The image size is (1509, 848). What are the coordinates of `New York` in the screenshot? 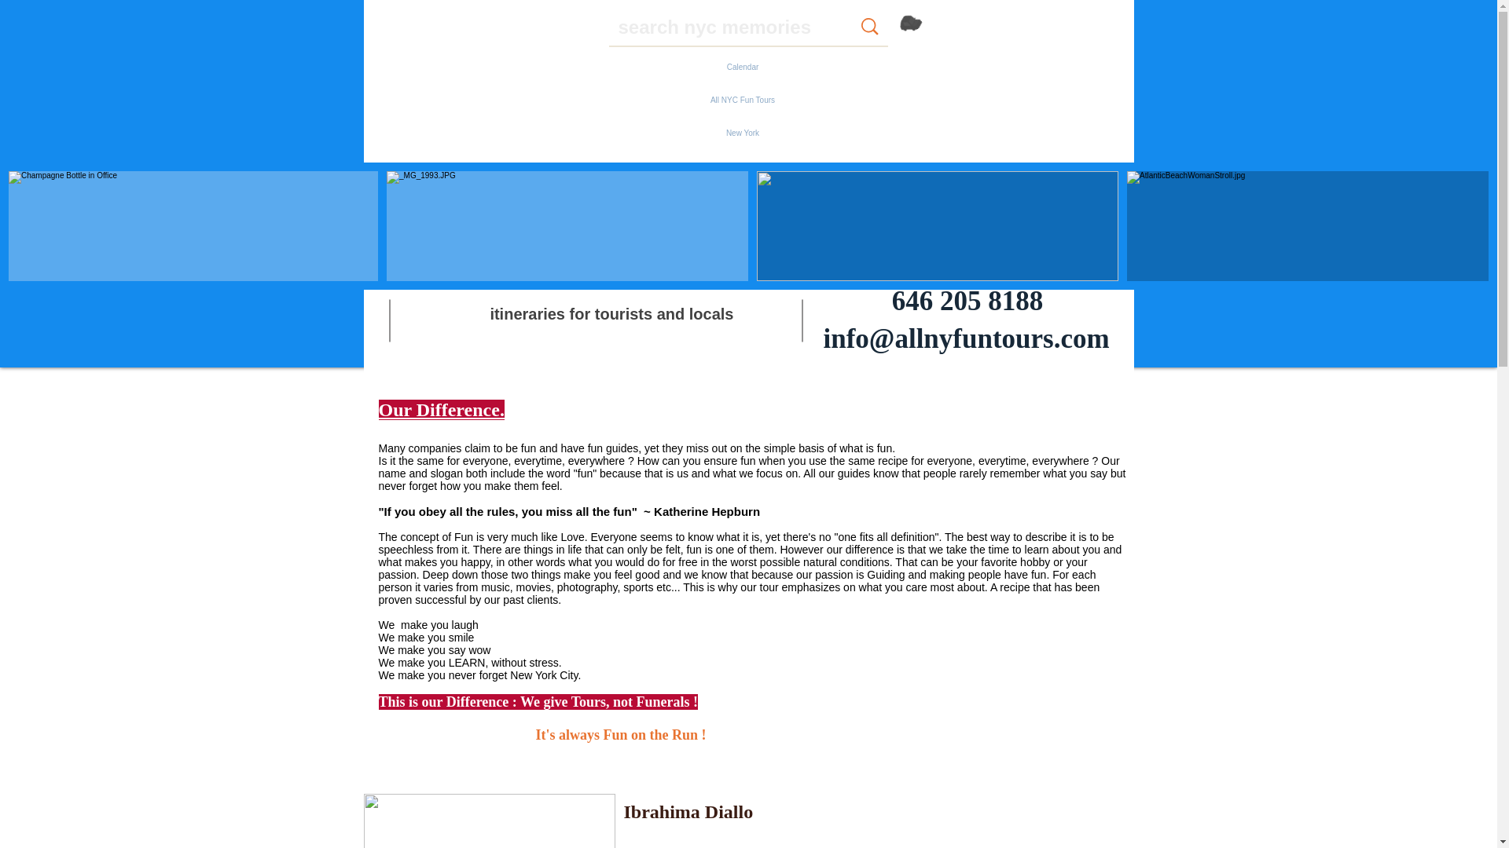 It's located at (743, 133).